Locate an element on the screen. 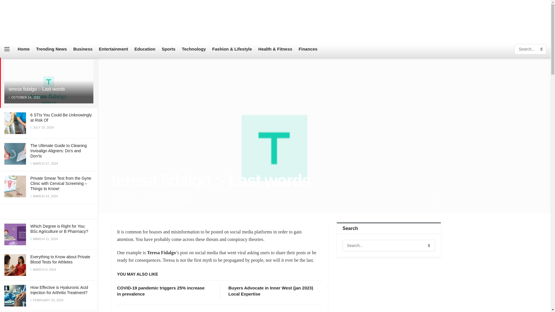 The width and height of the screenshot is (555, 312). Finances is located at coordinates (308, 49).